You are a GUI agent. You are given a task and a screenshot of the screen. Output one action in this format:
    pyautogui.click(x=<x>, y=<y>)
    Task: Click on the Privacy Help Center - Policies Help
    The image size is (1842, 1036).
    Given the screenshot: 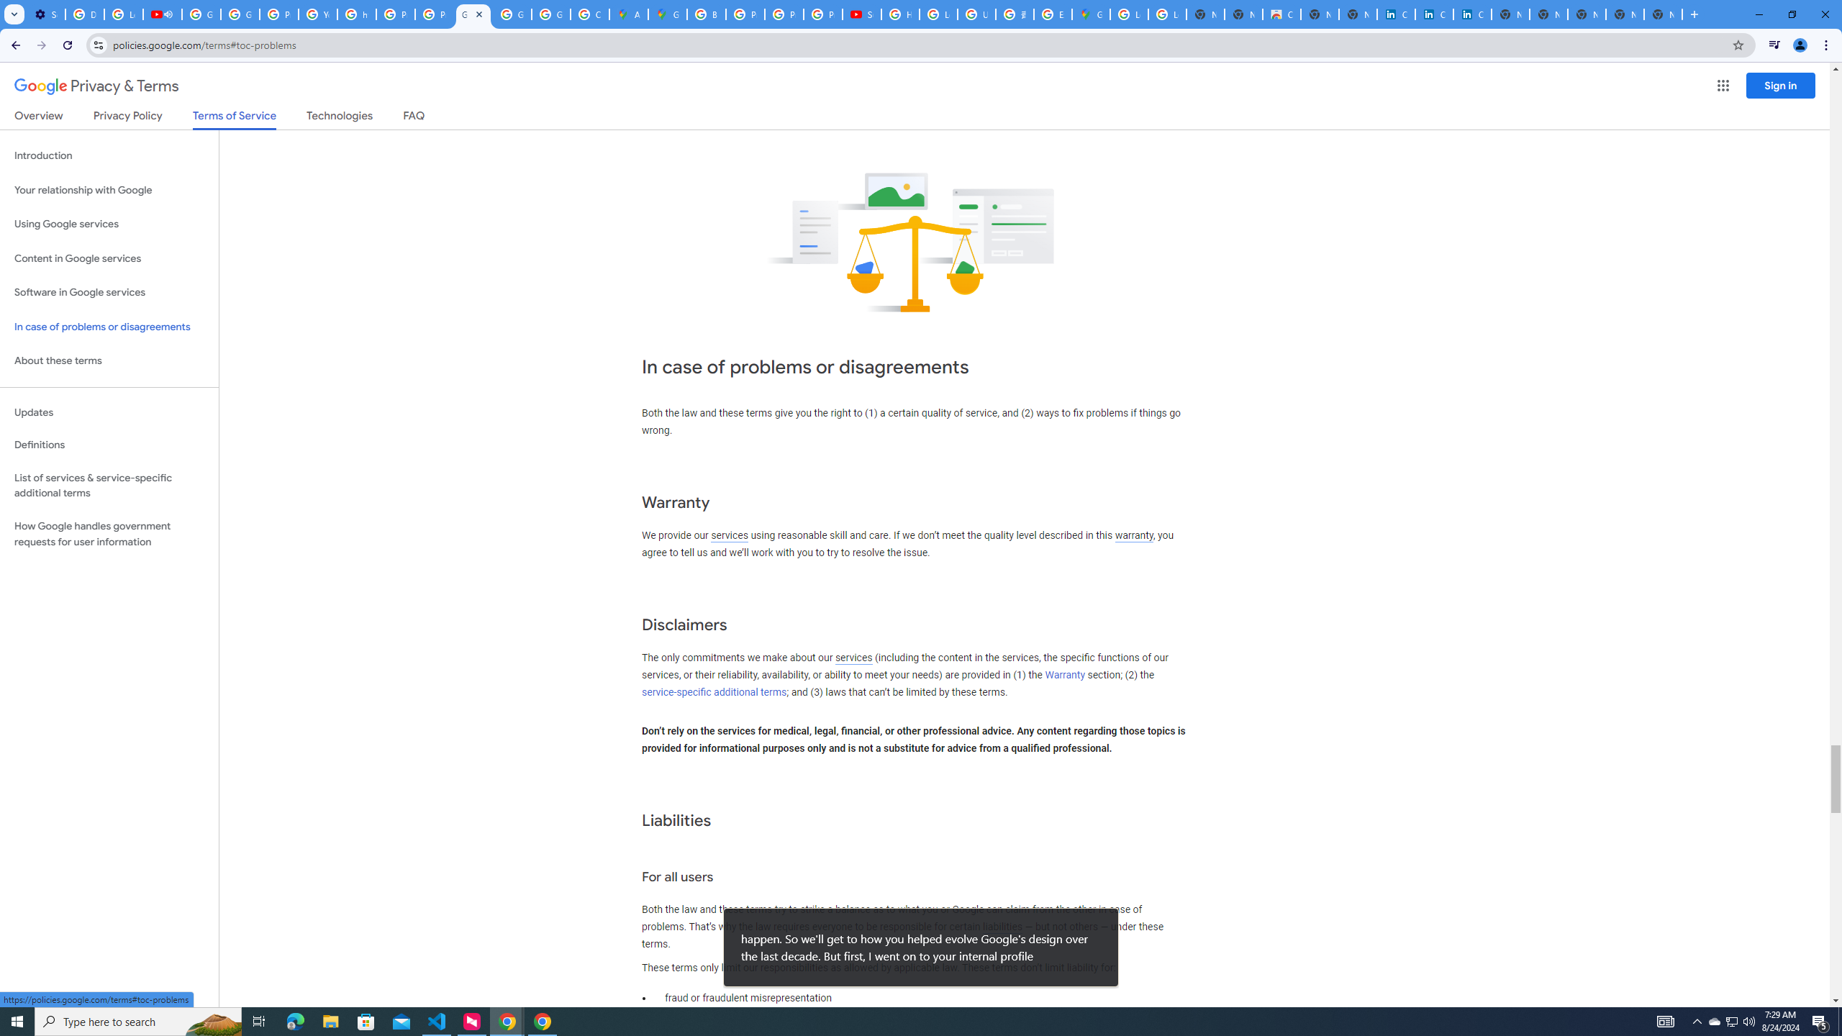 What is the action you would take?
    pyautogui.click(x=396, y=14)
    